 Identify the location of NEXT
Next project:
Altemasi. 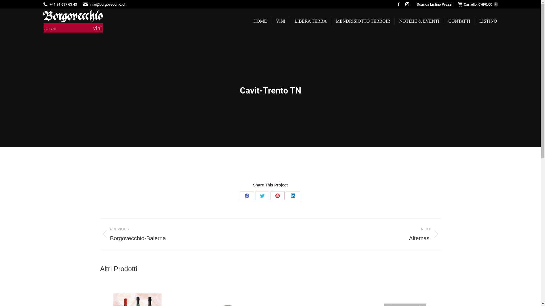
(360, 234).